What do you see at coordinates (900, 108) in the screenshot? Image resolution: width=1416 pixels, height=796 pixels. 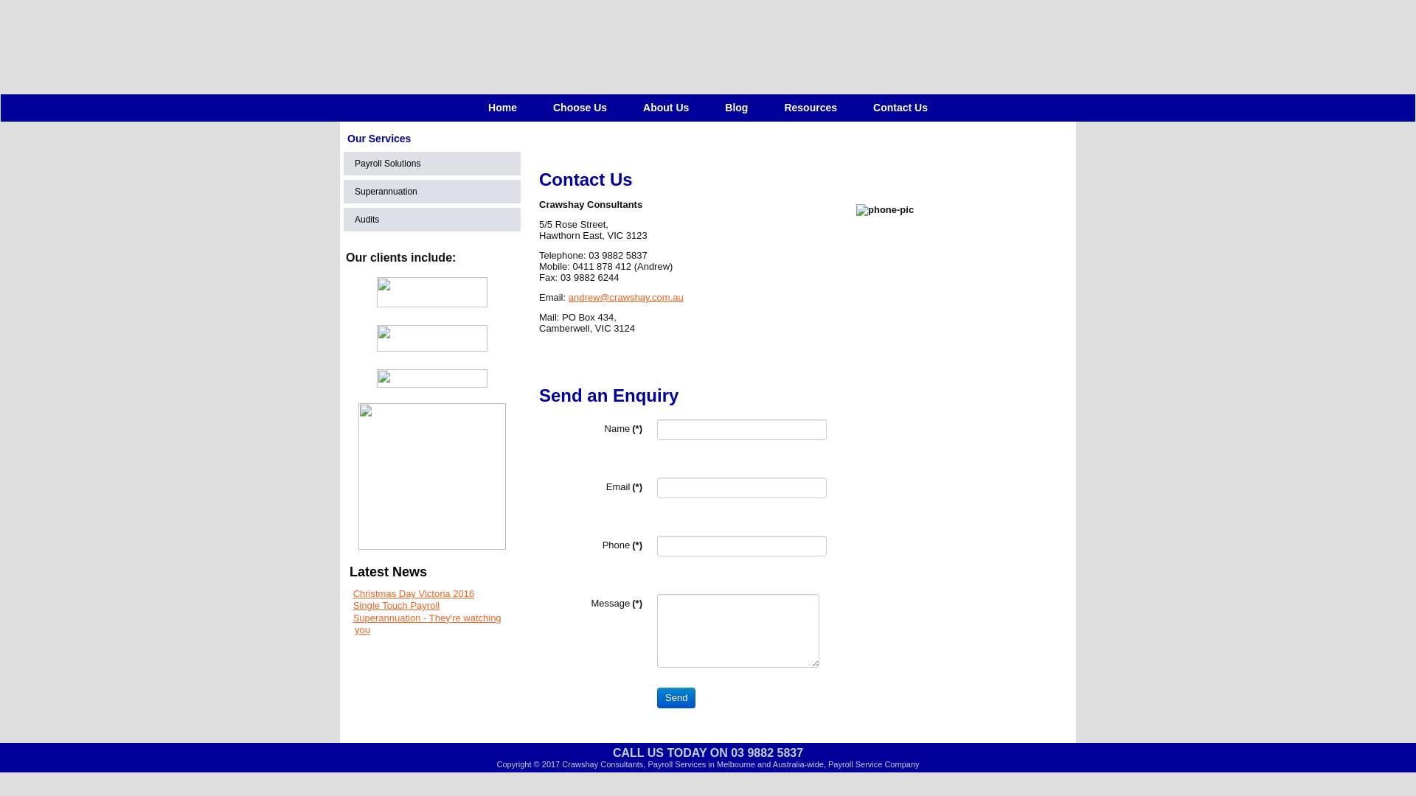 I see `Contact Us` at bounding box center [900, 108].